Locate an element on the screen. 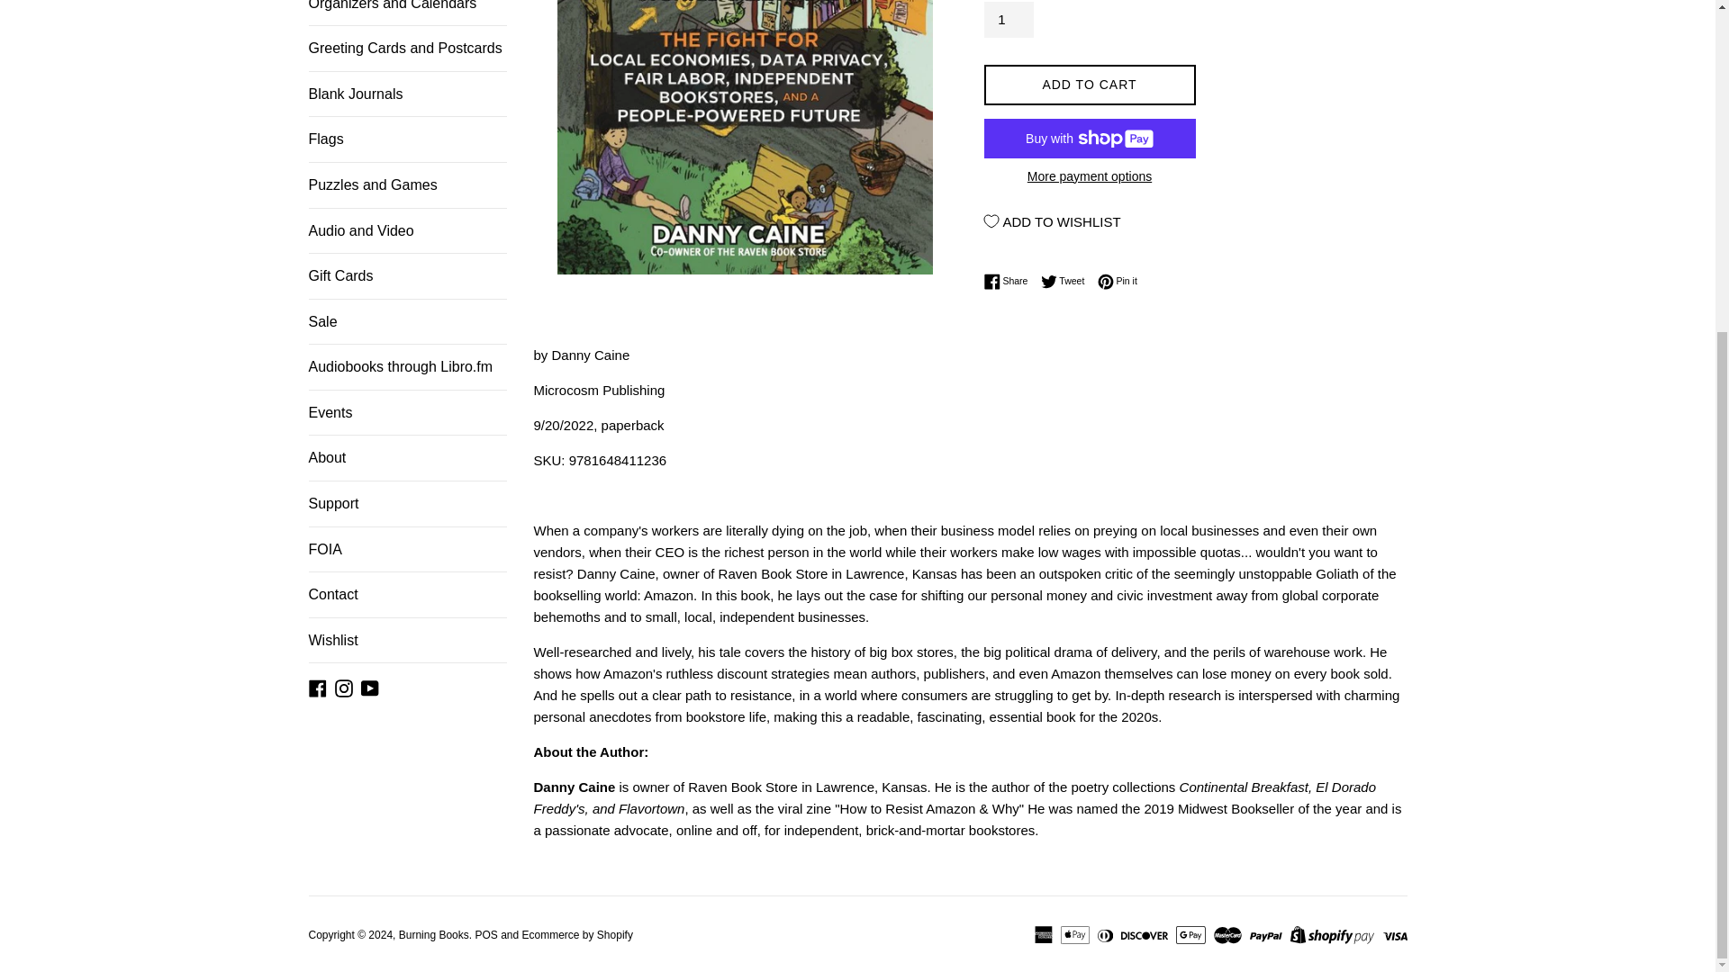 The height and width of the screenshot is (972, 1729). 1 is located at coordinates (1008, 20).